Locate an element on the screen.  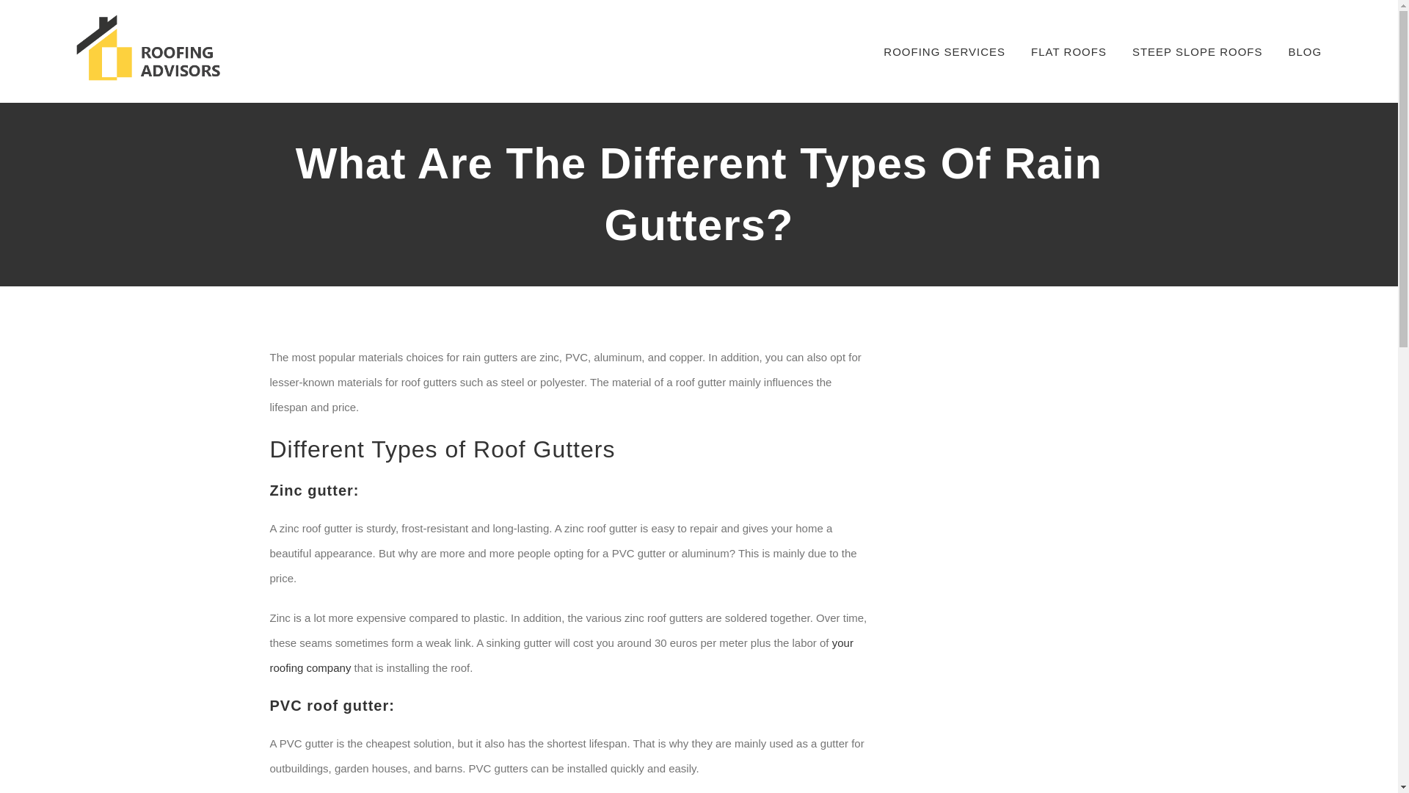
ROOFING SERVICES is located at coordinates (944, 51).